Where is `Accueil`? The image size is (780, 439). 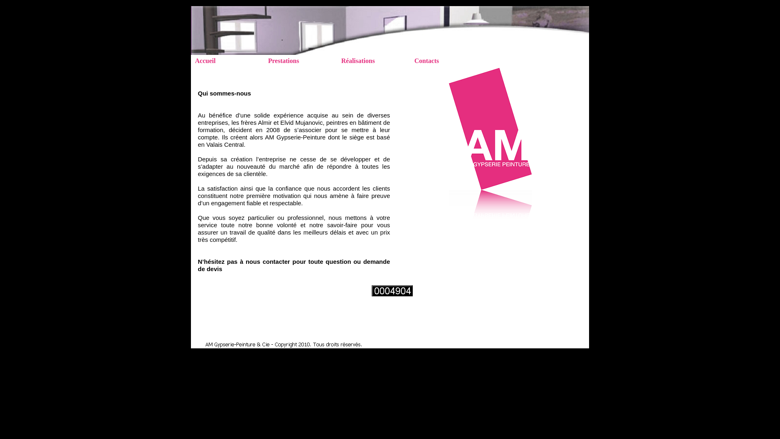 Accueil is located at coordinates (230, 61).